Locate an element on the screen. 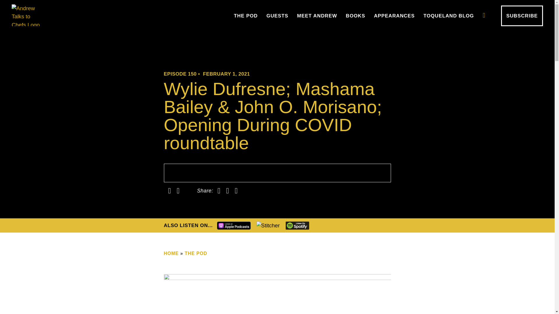 The width and height of the screenshot is (559, 314). THE POD is located at coordinates (196, 253).